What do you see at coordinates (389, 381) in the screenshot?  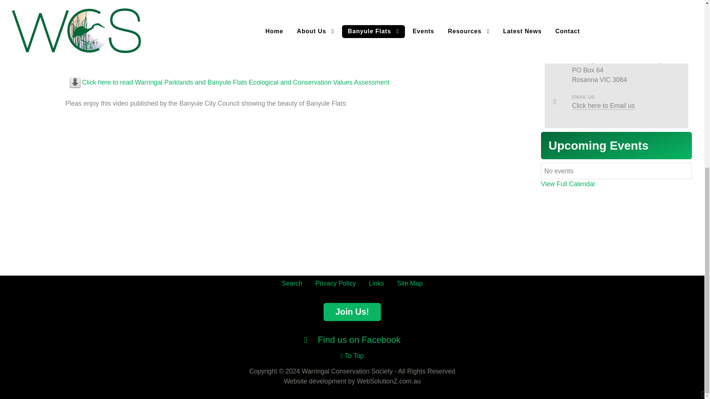 I see `WebSolutionZ.com.au` at bounding box center [389, 381].